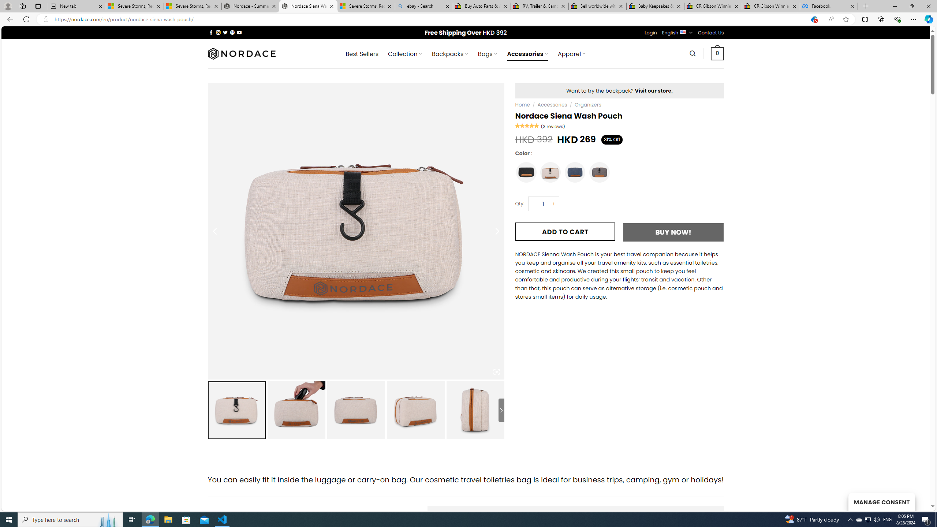  Describe the element at coordinates (673, 232) in the screenshot. I see `BUY NOW!` at that location.